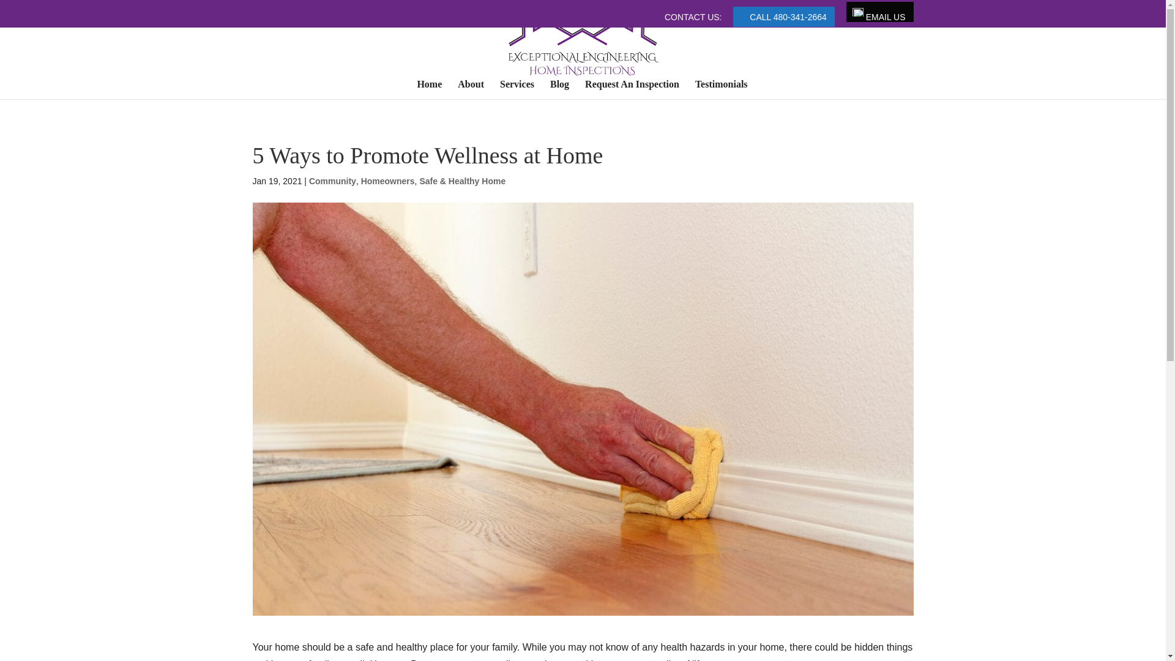 This screenshot has height=661, width=1175. Describe the element at coordinates (693, 20) in the screenshot. I see `CONTACT US:` at that location.